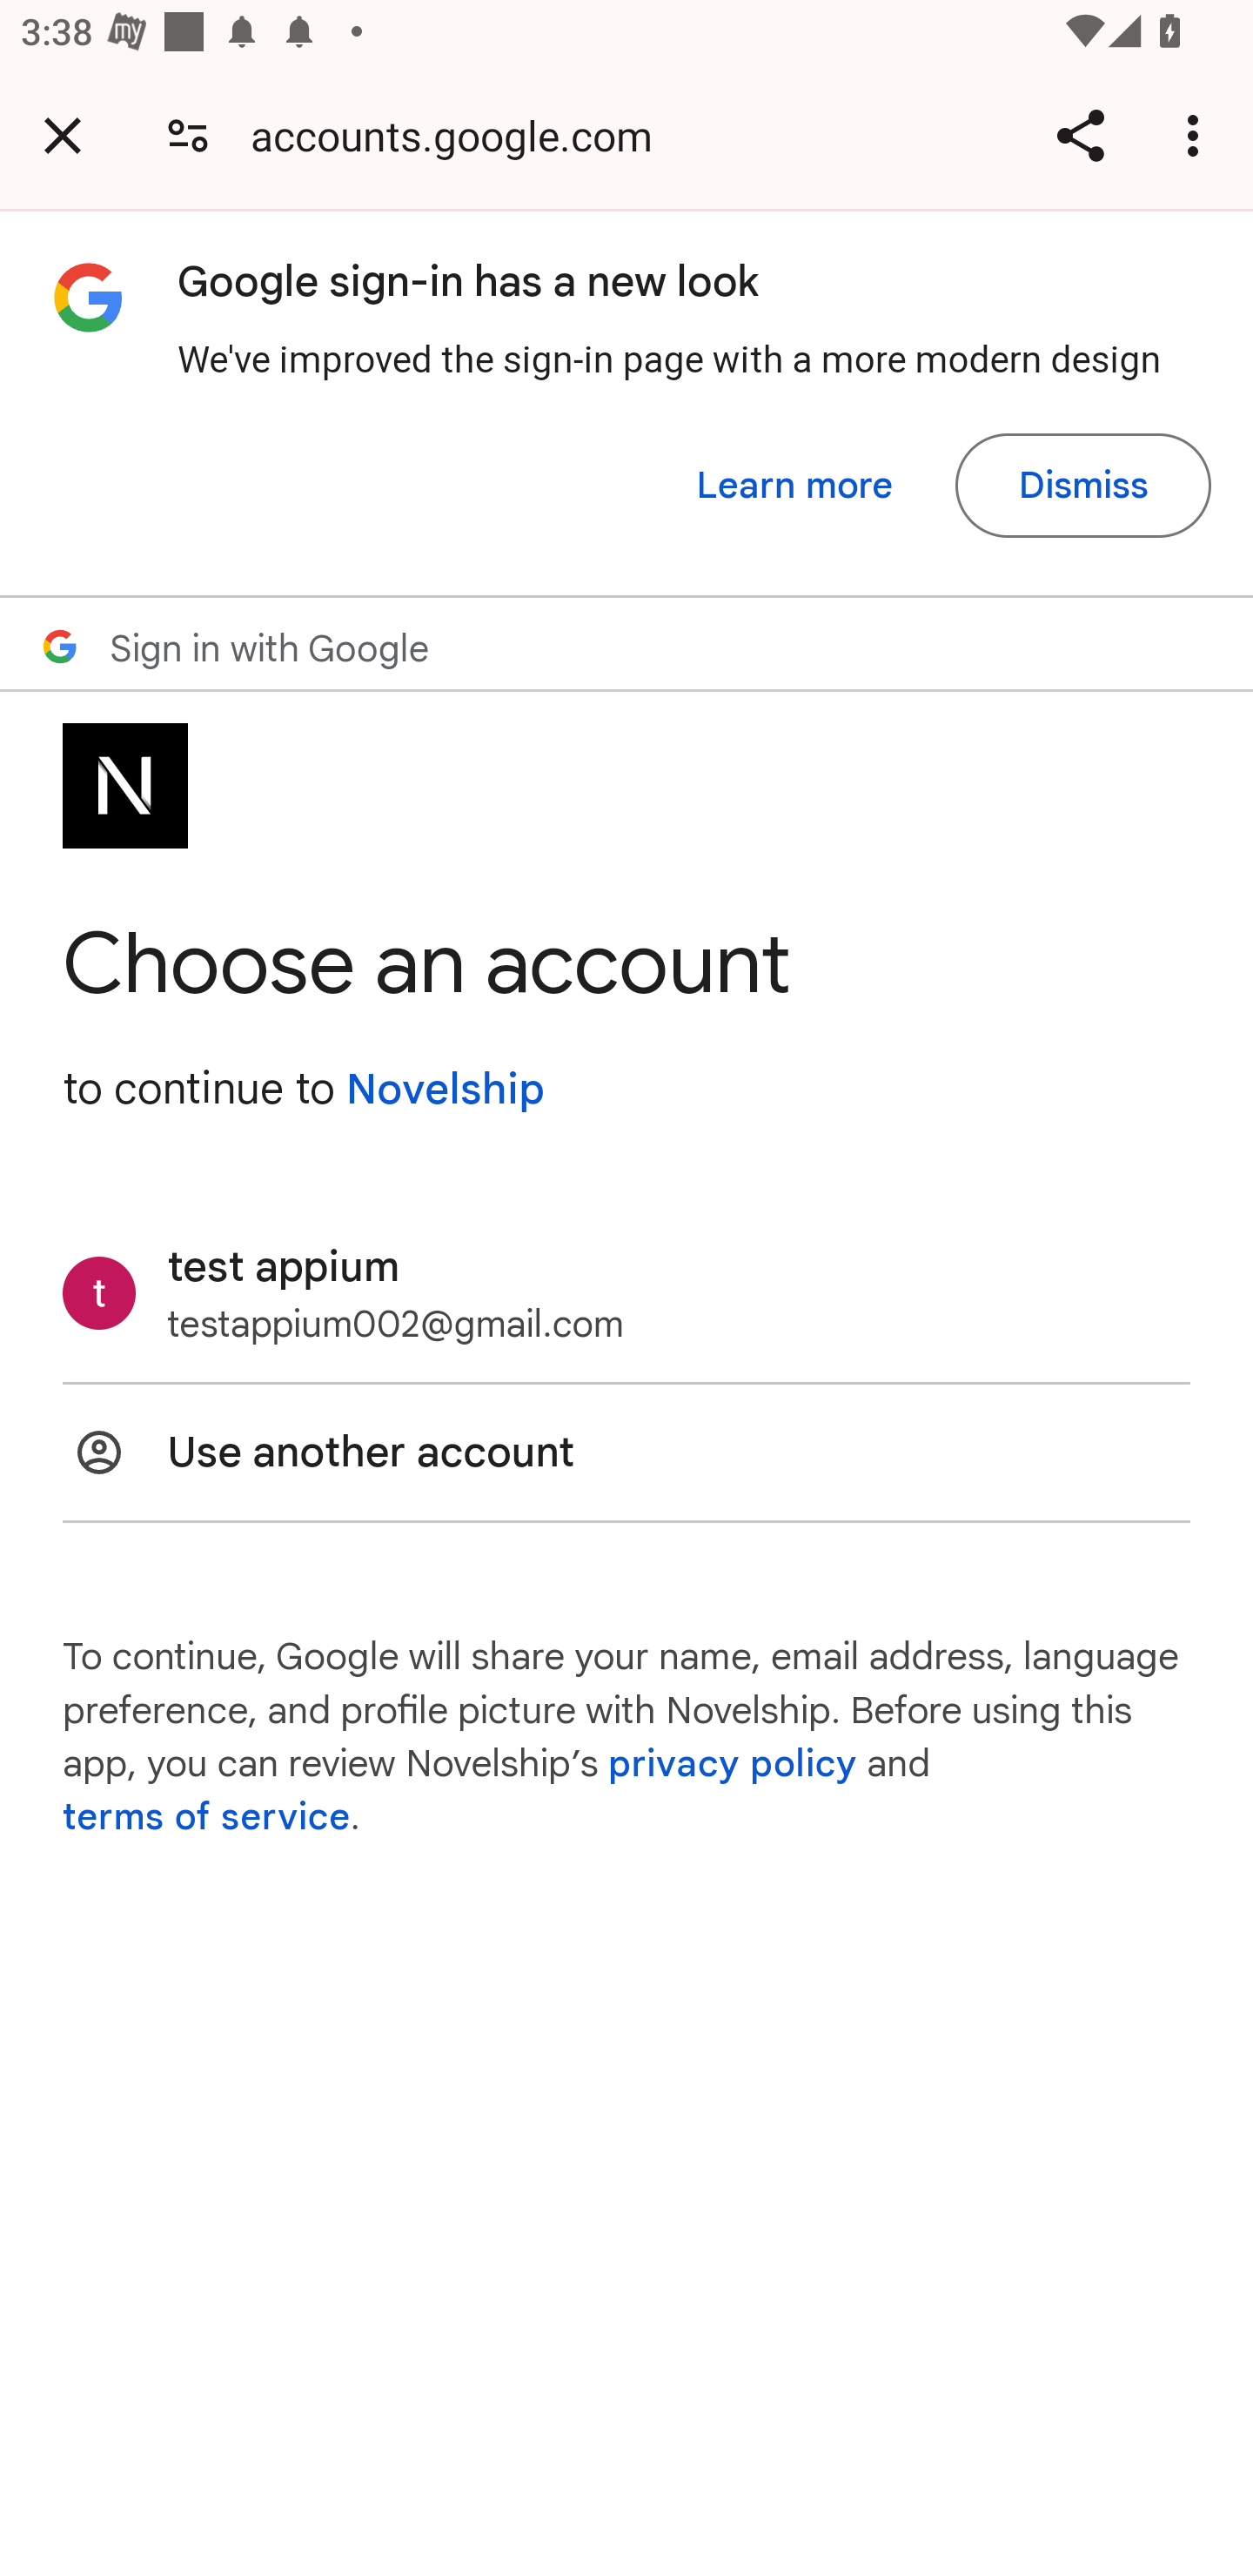 Image resolution: width=1253 pixels, height=2576 pixels. What do you see at coordinates (188, 134) in the screenshot?
I see `Connection is secure` at bounding box center [188, 134].